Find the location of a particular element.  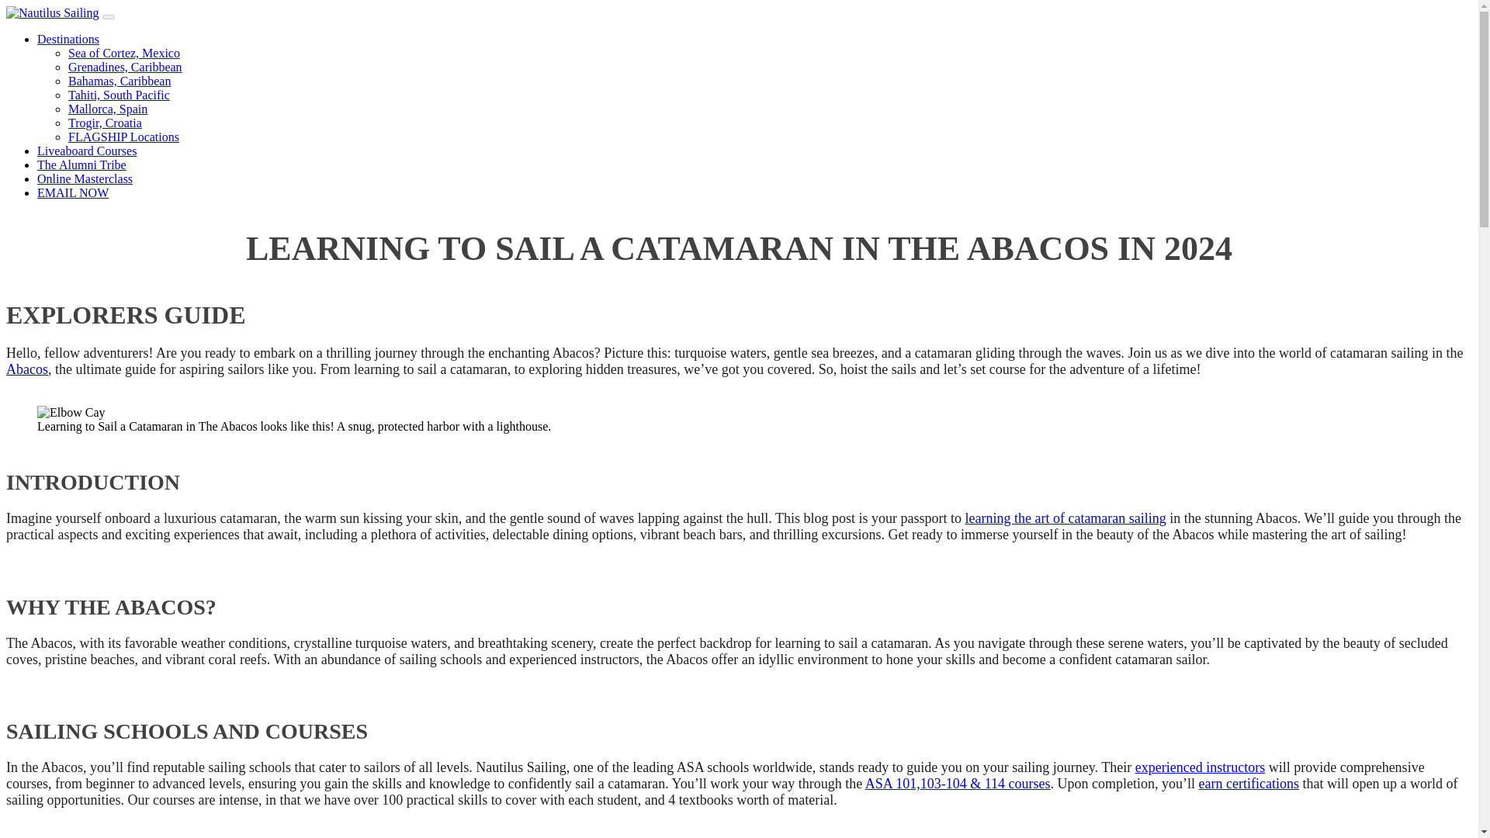

The Alumni Tribe is located at coordinates (82, 164).